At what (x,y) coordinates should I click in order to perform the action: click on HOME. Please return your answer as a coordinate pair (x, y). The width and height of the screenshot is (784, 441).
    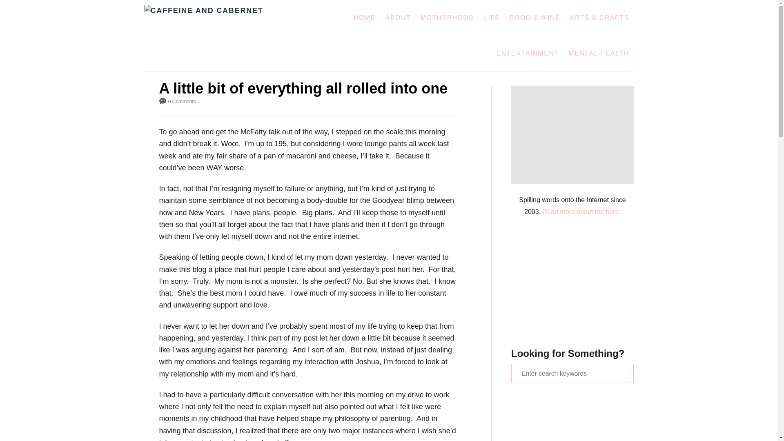
    Looking at the image, I should click on (364, 18).